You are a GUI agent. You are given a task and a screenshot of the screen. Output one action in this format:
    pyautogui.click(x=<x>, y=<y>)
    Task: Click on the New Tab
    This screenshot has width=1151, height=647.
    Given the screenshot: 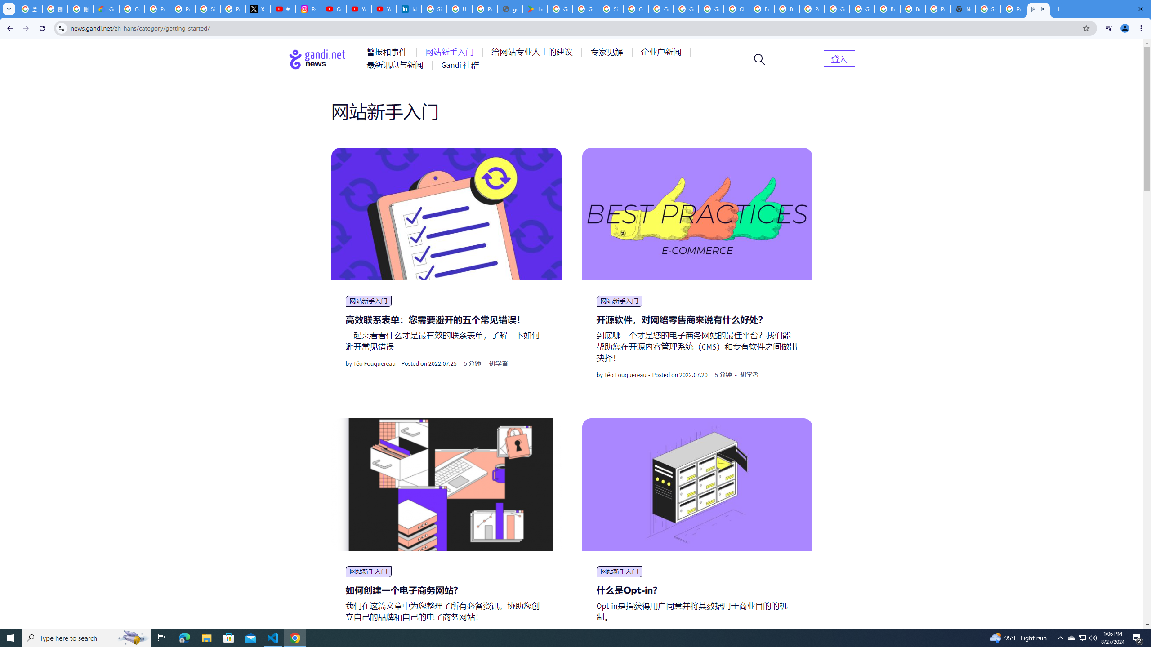 What is the action you would take?
    pyautogui.click(x=963, y=9)
    